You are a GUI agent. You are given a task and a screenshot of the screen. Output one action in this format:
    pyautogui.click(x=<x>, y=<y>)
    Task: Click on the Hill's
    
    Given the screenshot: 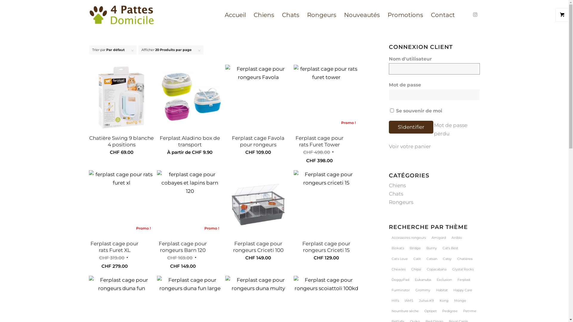 What is the action you would take?
    pyautogui.click(x=395, y=301)
    